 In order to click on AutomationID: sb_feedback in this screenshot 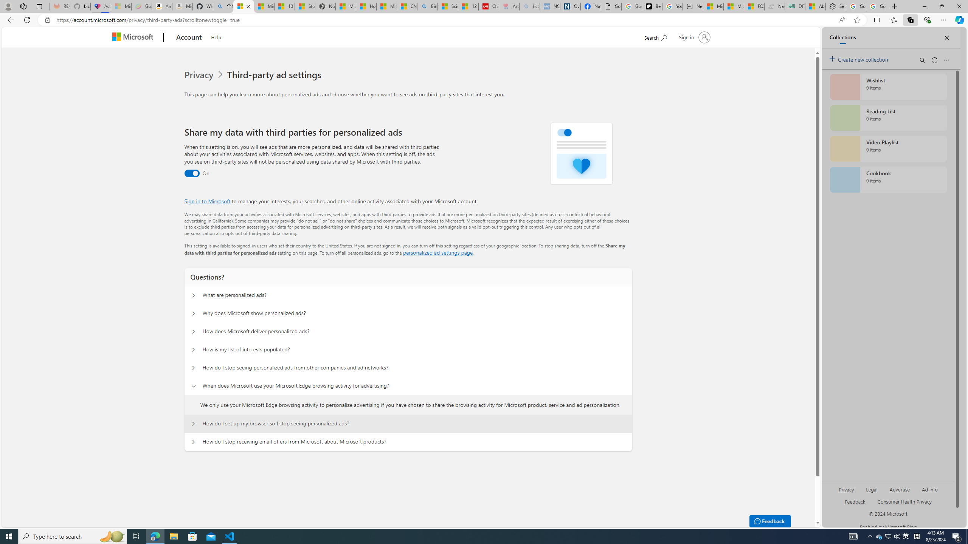, I will do `click(855, 501)`.